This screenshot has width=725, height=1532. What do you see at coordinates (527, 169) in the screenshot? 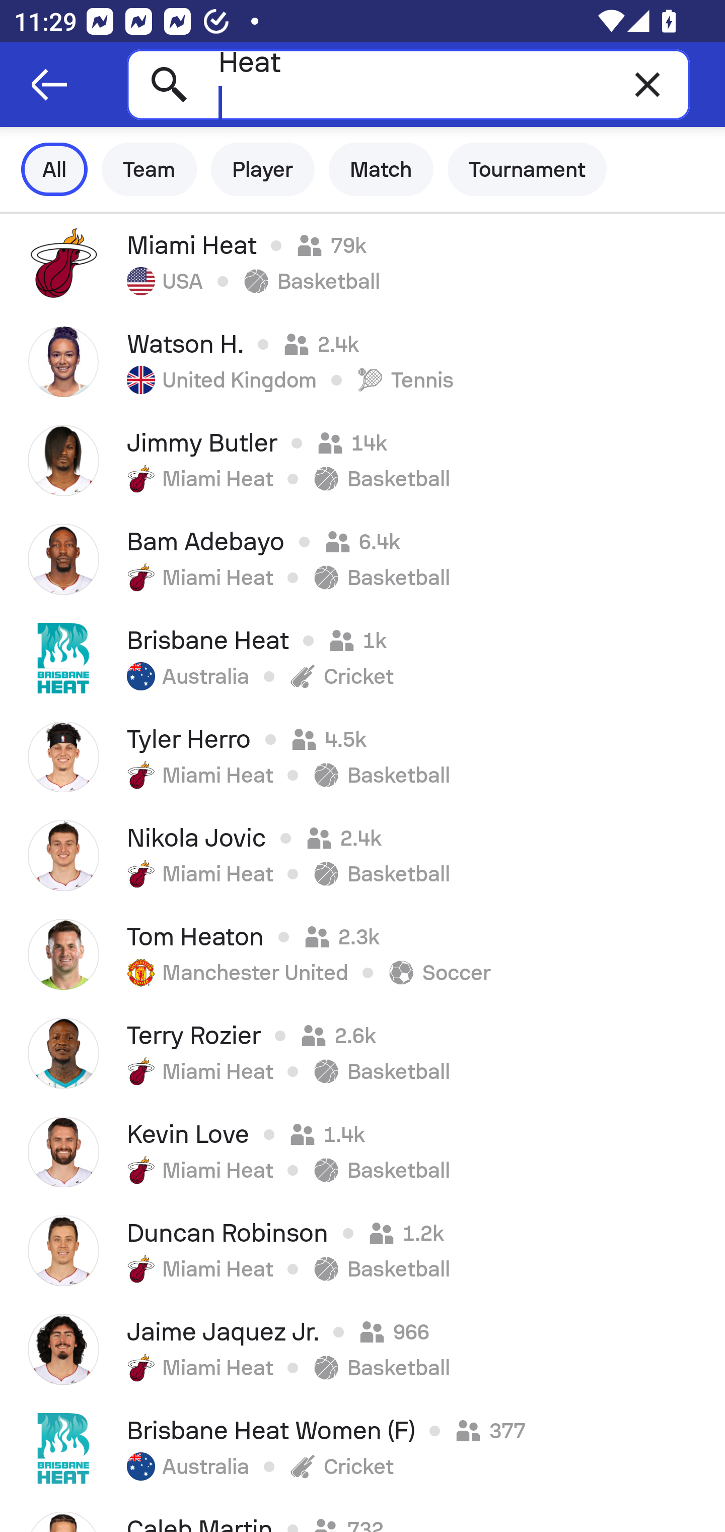
I see `Tournament` at bounding box center [527, 169].